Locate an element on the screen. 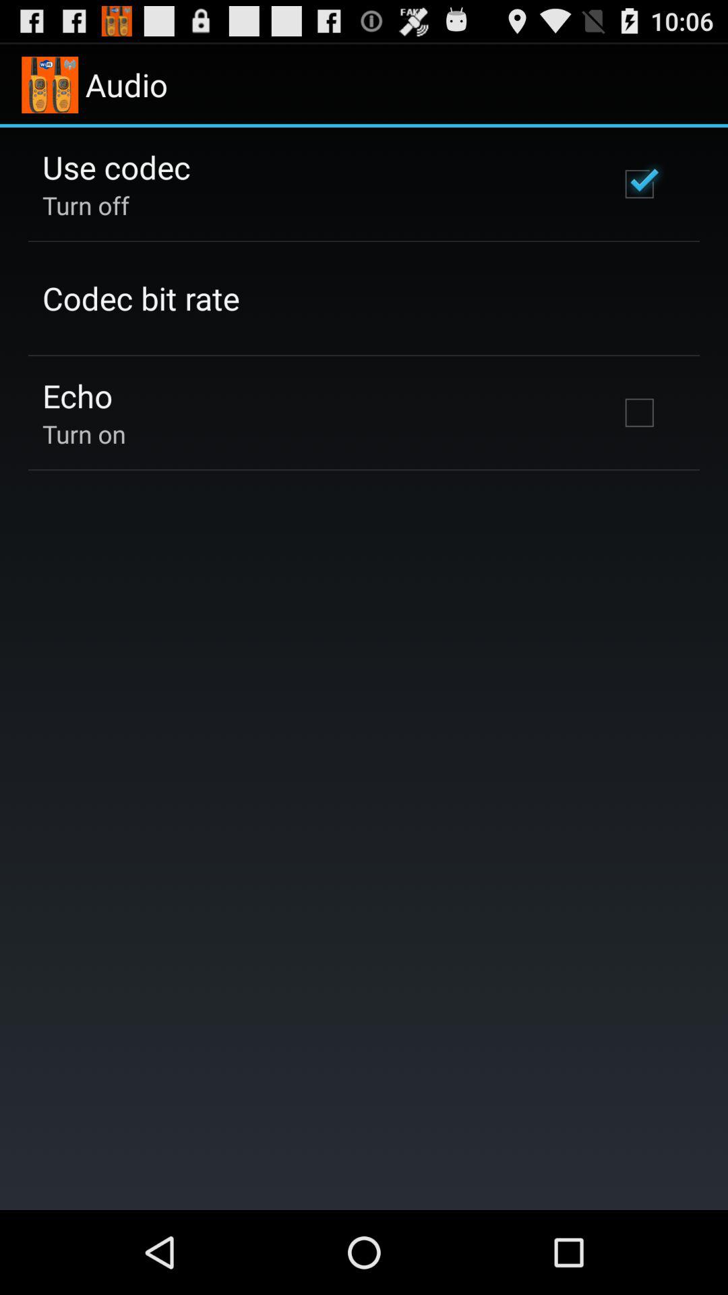 This screenshot has width=728, height=1295. turn on the item above echo is located at coordinates (141, 298).